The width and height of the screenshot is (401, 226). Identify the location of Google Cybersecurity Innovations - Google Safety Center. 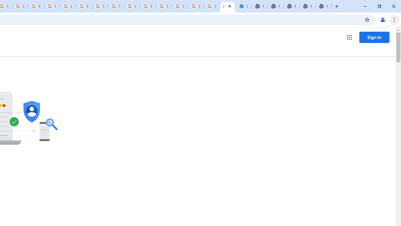
(180, 6).